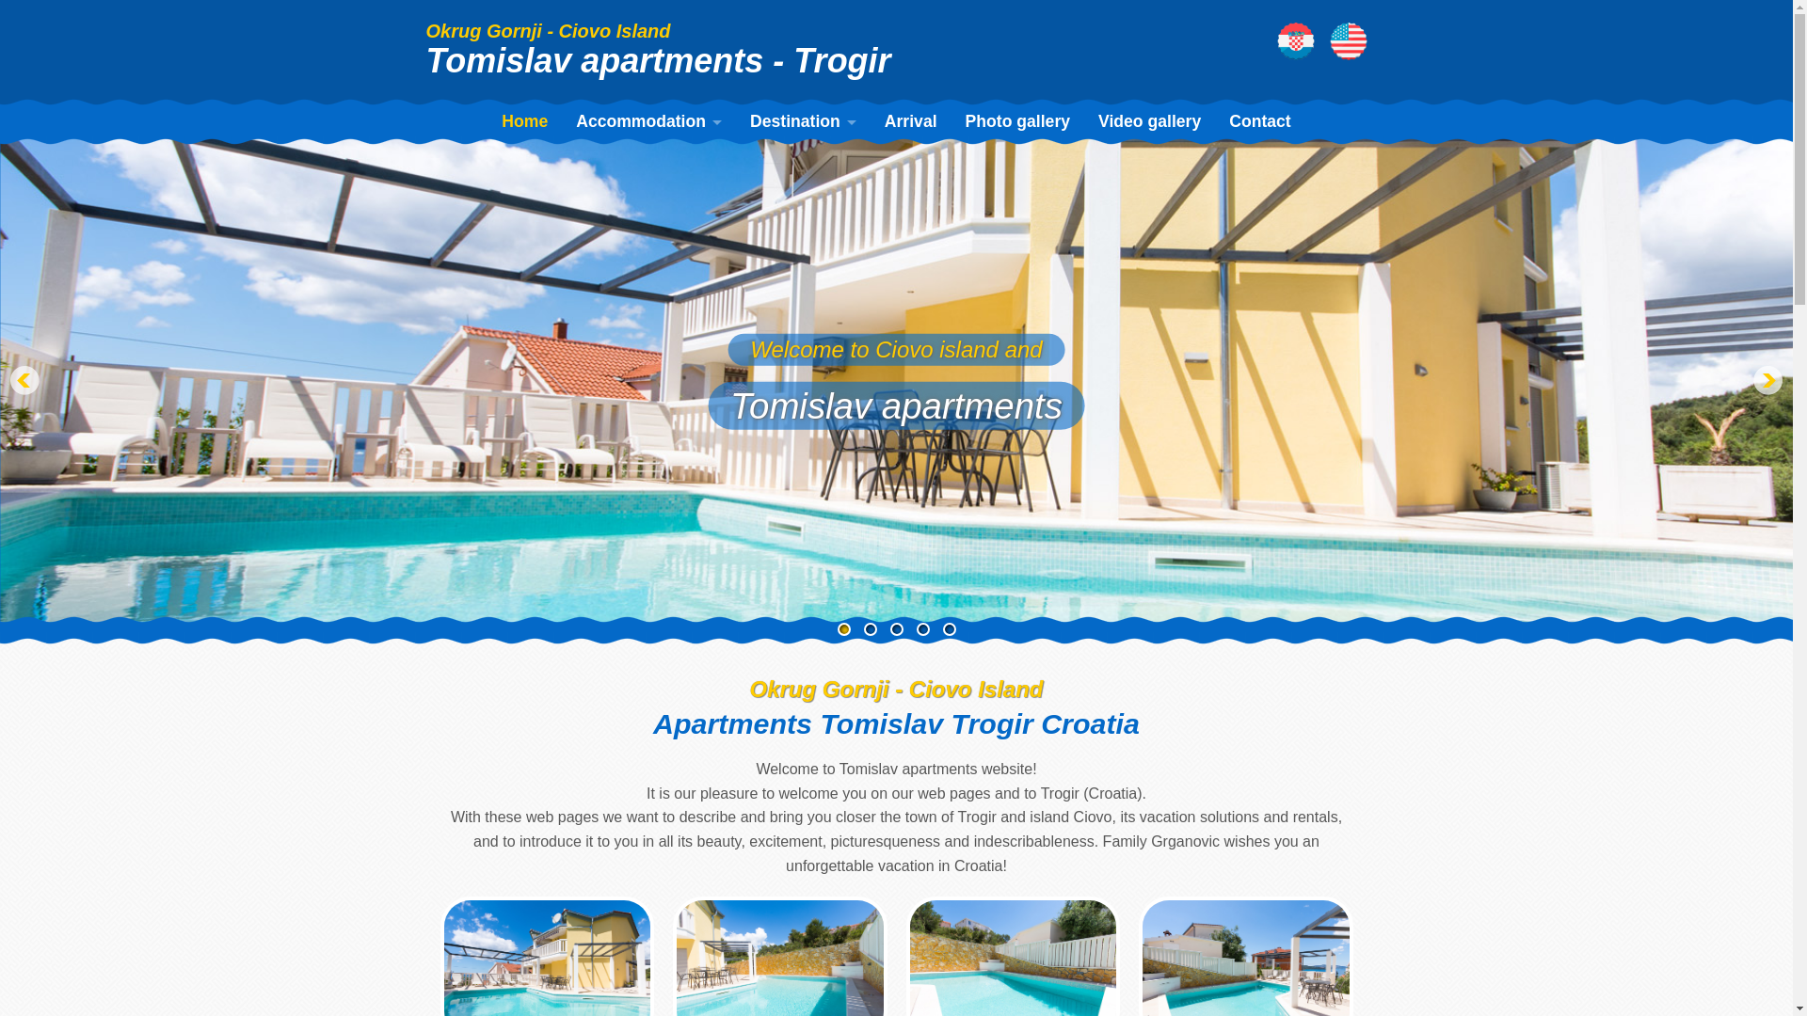 Image resolution: width=1807 pixels, height=1016 pixels. What do you see at coordinates (911, 121) in the screenshot?
I see `Arrival` at bounding box center [911, 121].